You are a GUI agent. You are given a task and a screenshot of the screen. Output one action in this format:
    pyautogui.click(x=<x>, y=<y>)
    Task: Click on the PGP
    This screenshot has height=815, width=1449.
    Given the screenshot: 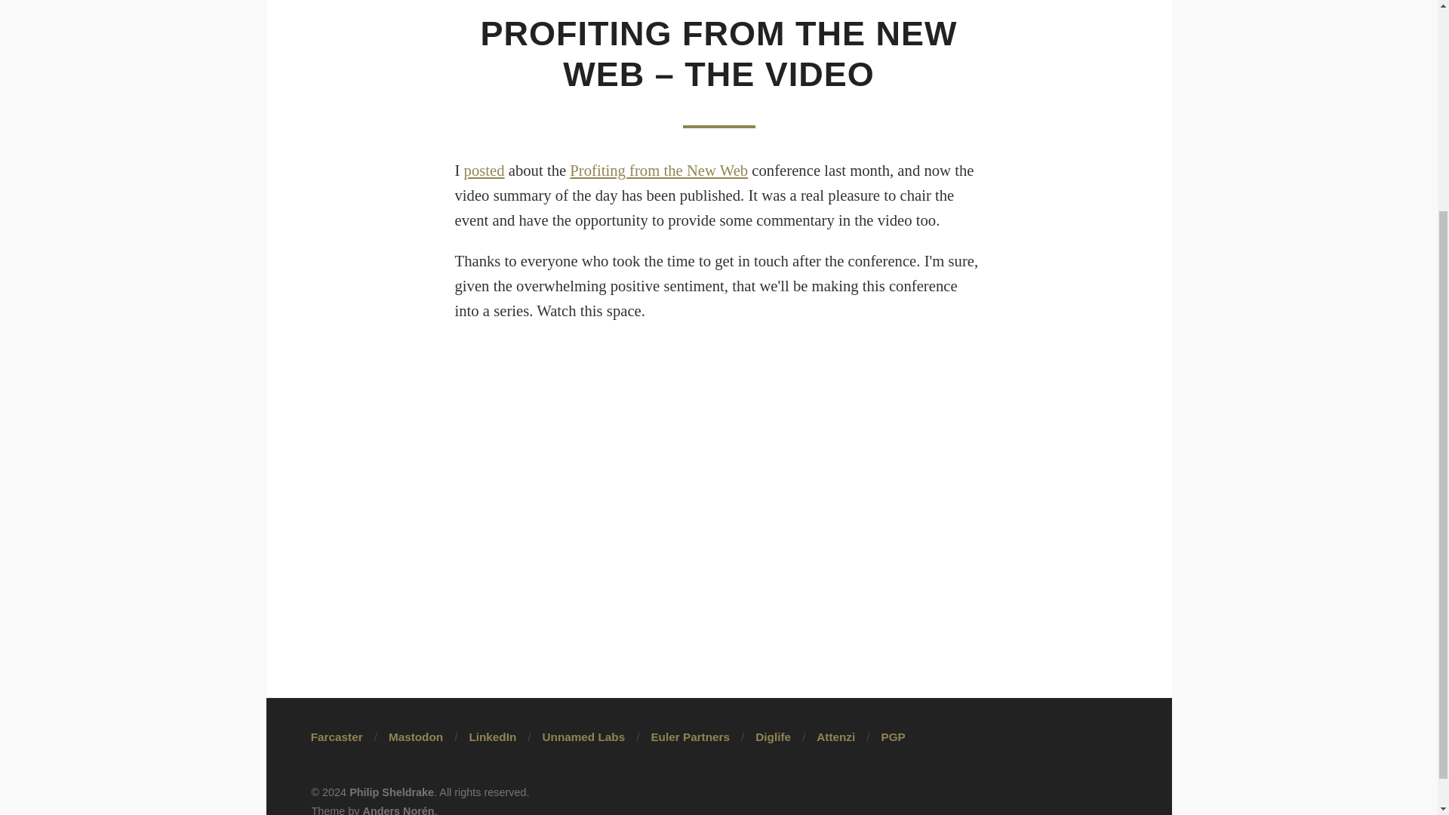 What is the action you would take?
    pyautogui.click(x=894, y=737)
    